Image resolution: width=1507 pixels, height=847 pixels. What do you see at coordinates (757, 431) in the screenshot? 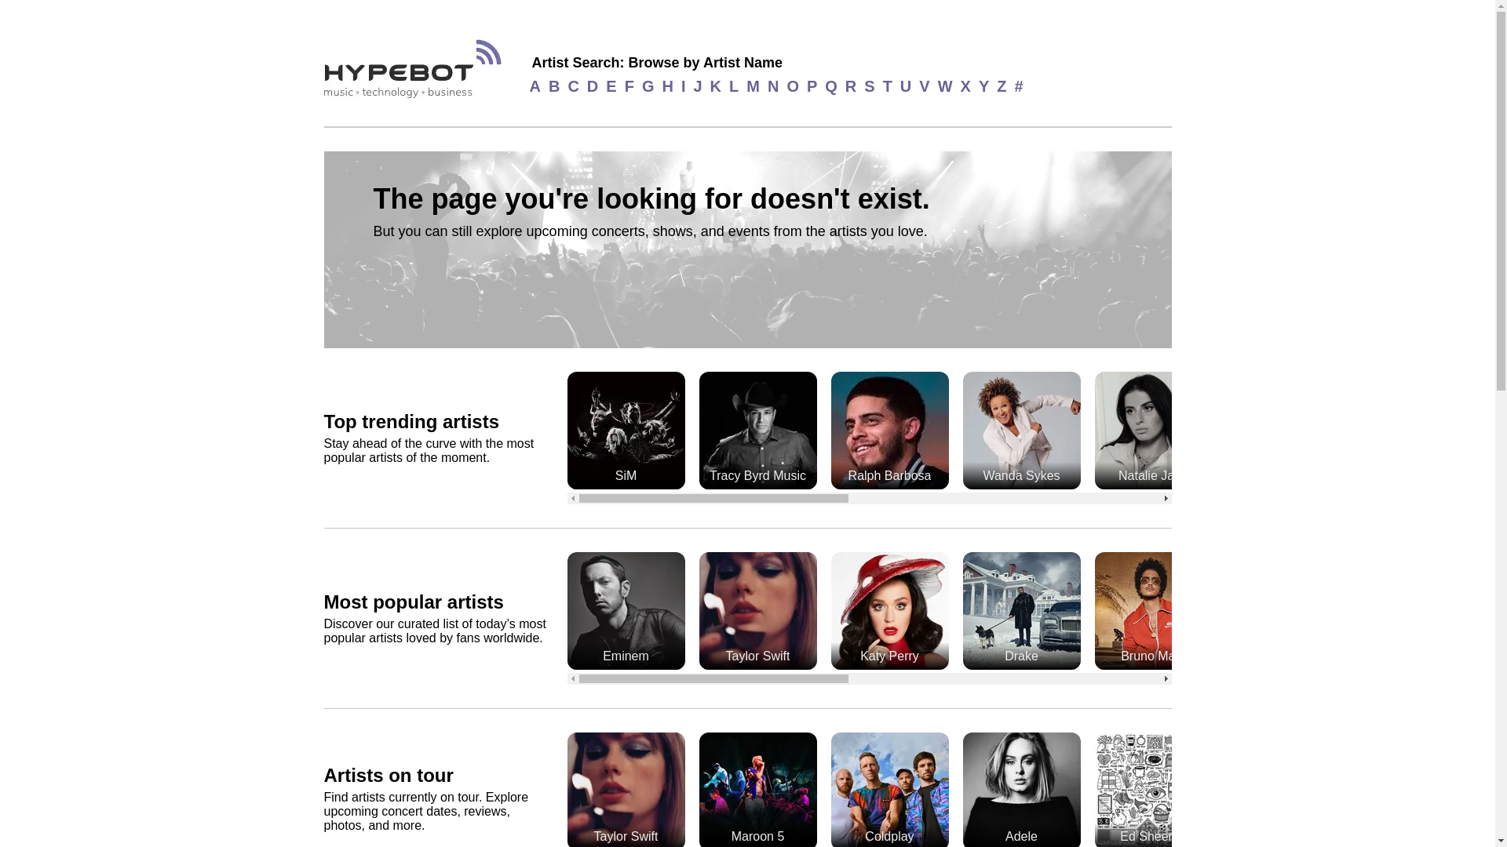
I see `Tracy Byrd Music` at bounding box center [757, 431].